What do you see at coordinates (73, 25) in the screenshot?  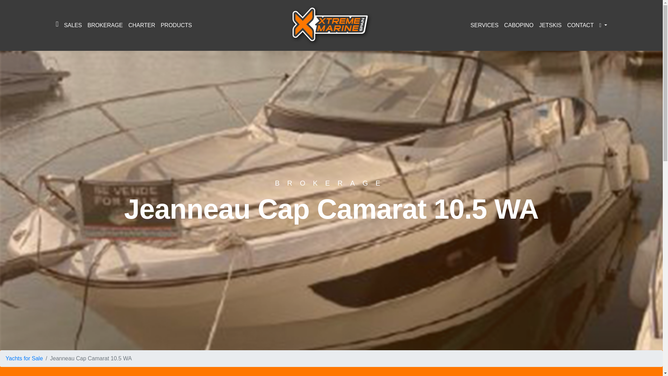 I see `SALES` at bounding box center [73, 25].